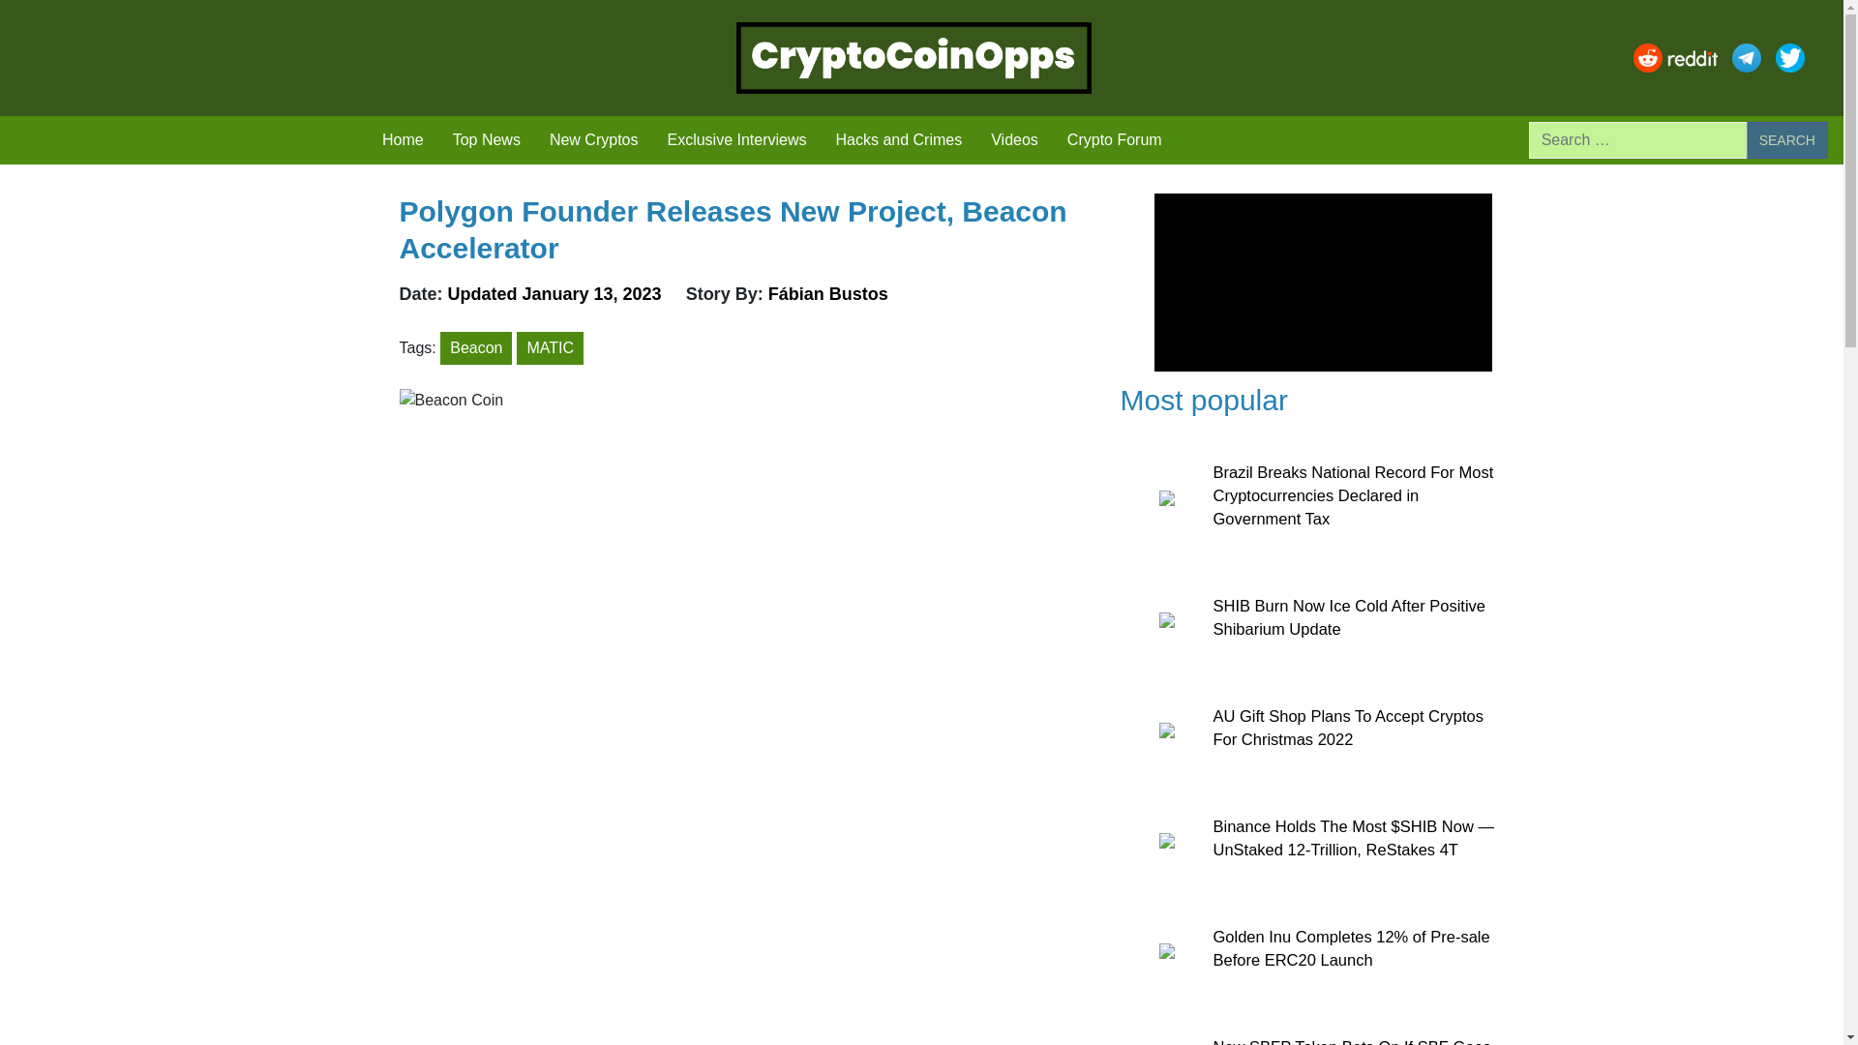  What do you see at coordinates (1786, 140) in the screenshot?
I see `Search` at bounding box center [1786, 140].